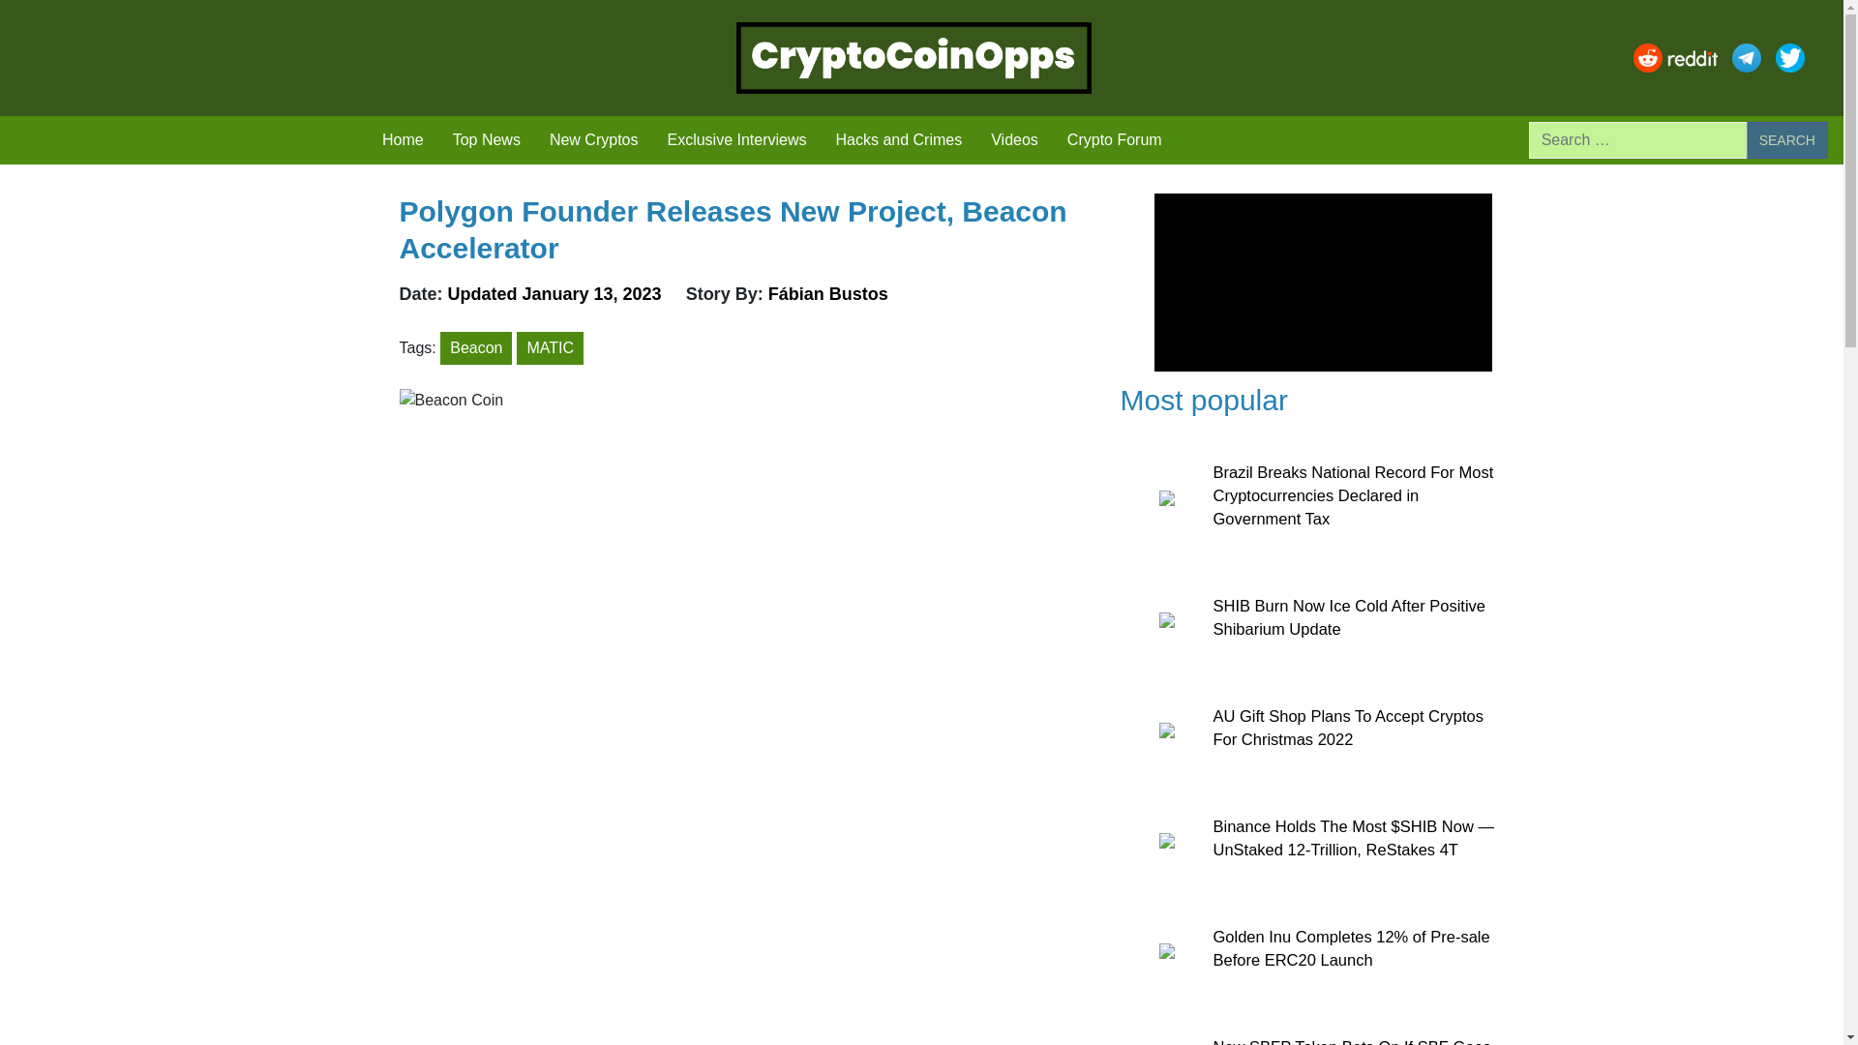  What do you see at coordinates (1786, 140) in the screenshot?
I see `Search` at bounding box center [1786, 140].